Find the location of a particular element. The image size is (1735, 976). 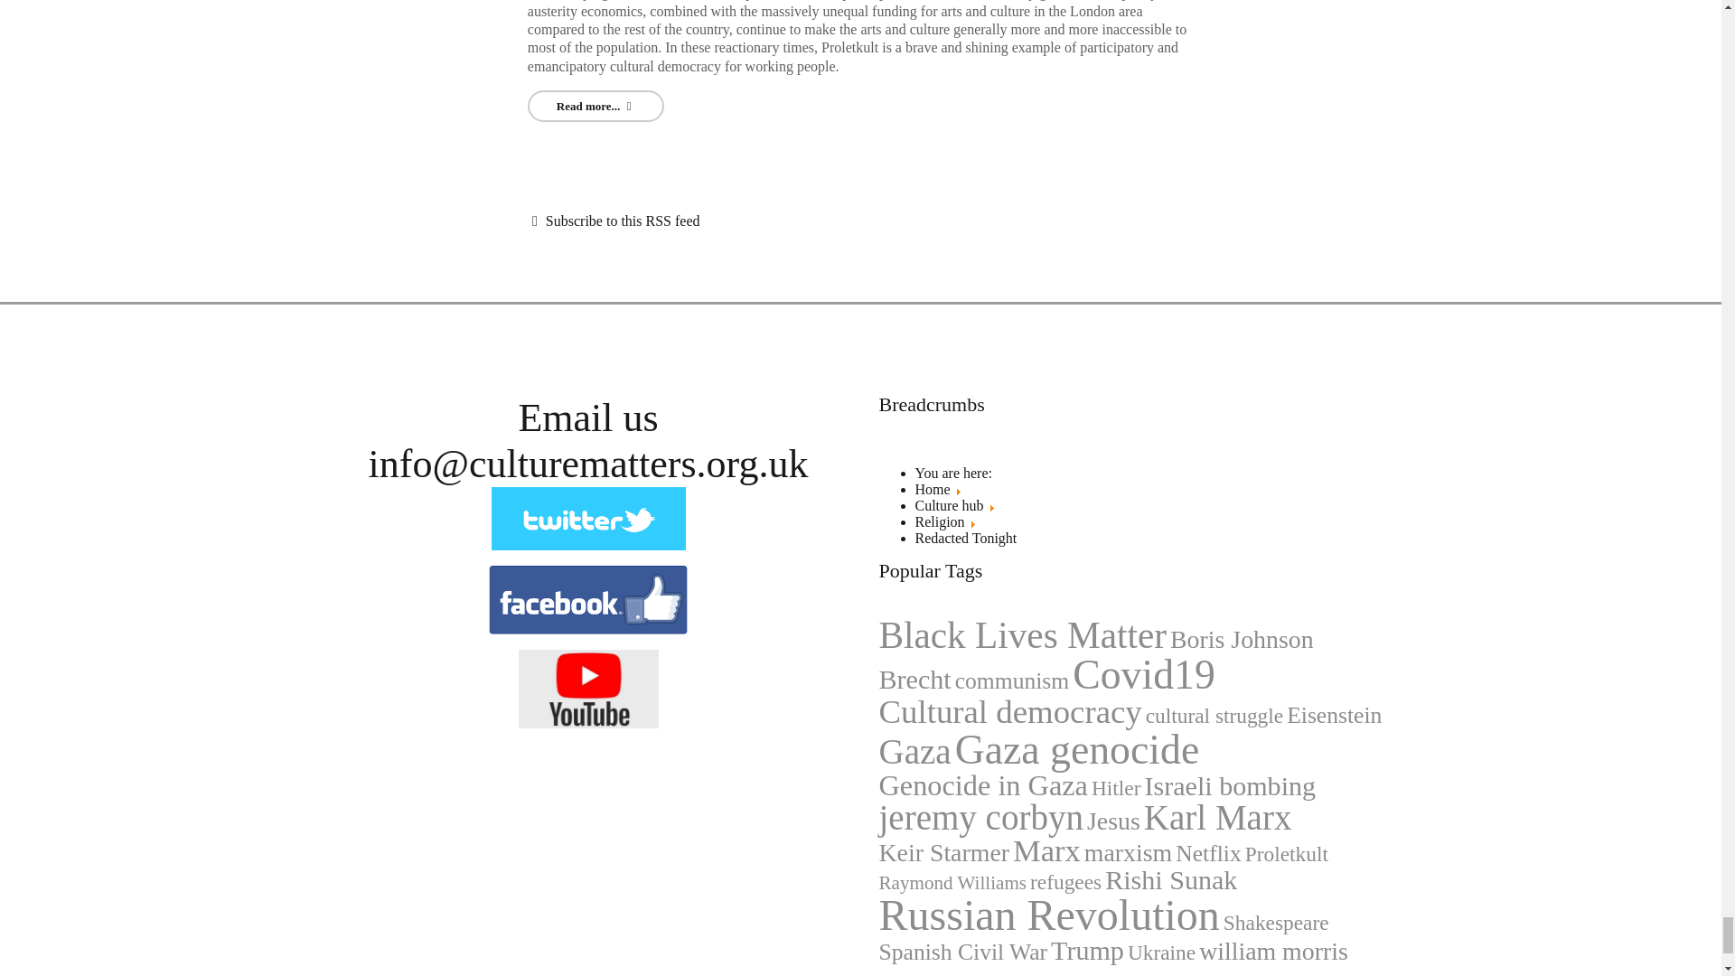

9 items tagged with Brecht is located at coordinates (914, 679).